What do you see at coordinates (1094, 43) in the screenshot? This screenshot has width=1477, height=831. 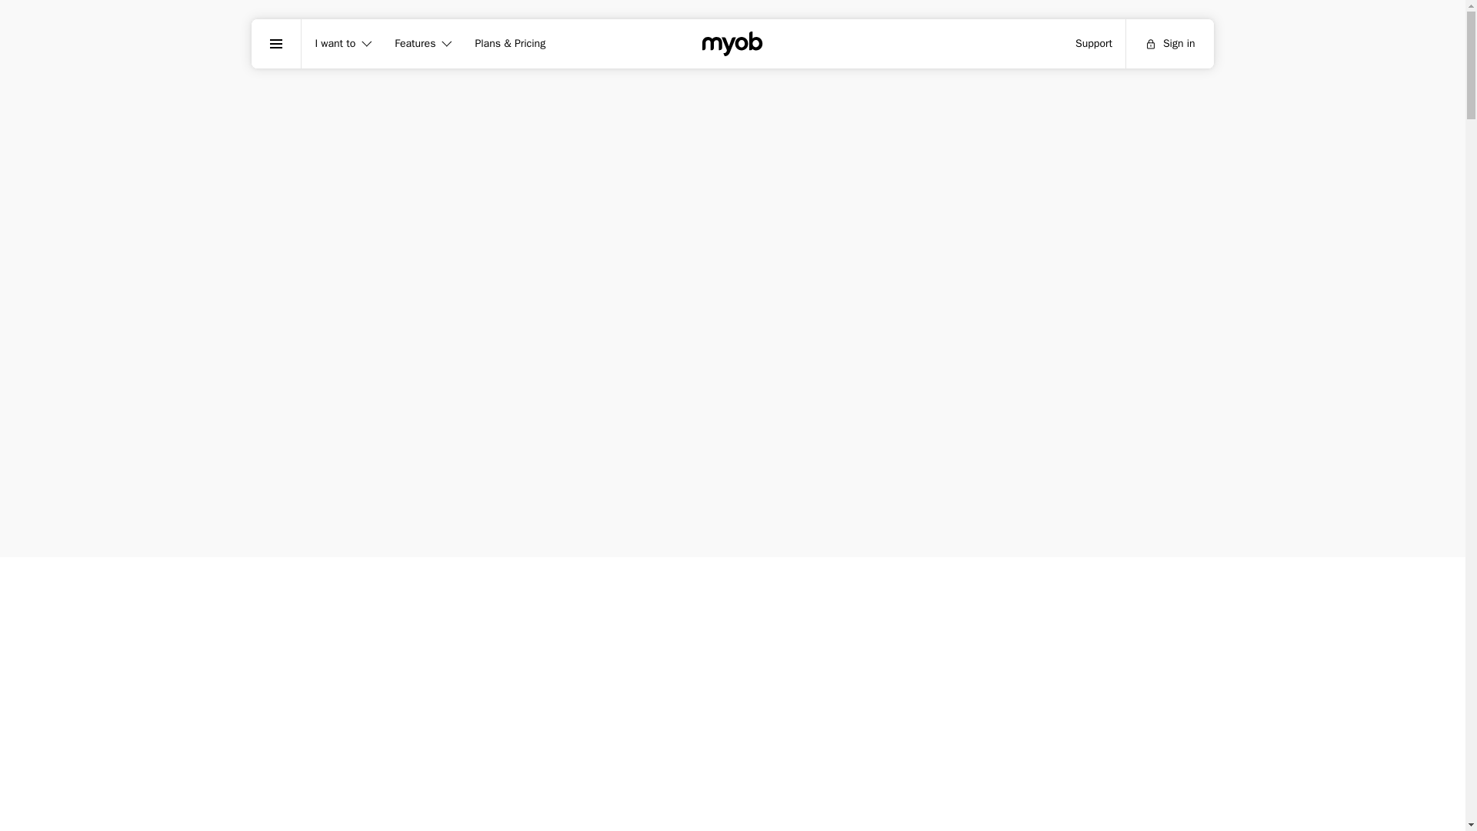 I see `Support` at bounding box center [1094, 43].